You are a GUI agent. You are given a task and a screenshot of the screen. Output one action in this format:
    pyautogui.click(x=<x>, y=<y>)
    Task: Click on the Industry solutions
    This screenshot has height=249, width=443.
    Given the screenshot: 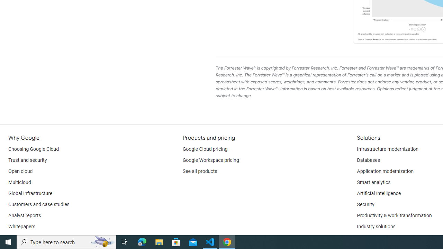 What is the action you would take?
    pyautogui.click(x=376, y=227)
    